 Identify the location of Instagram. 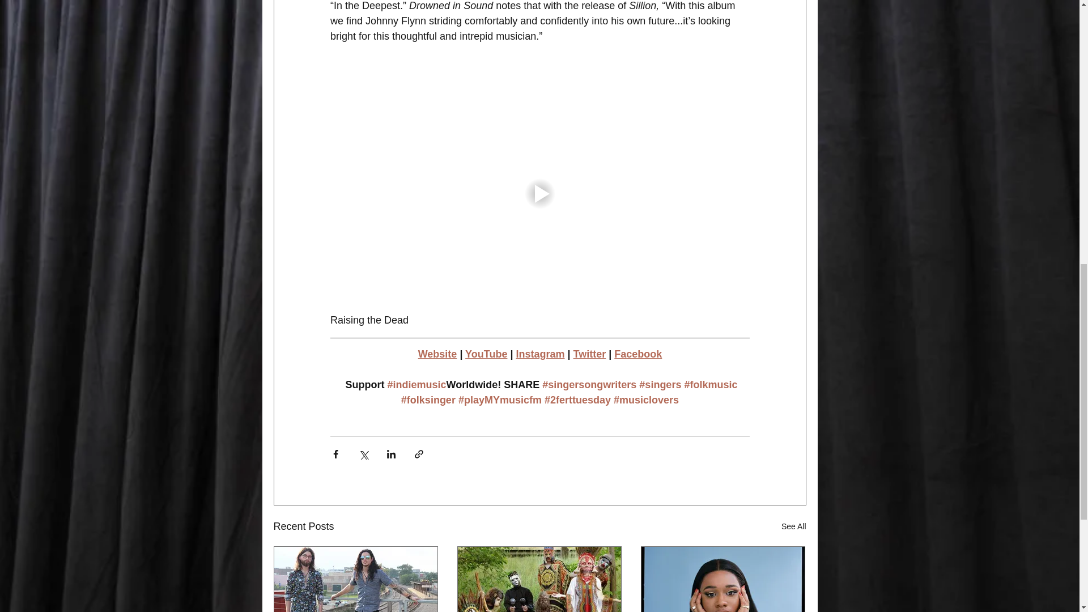
(540, 354).